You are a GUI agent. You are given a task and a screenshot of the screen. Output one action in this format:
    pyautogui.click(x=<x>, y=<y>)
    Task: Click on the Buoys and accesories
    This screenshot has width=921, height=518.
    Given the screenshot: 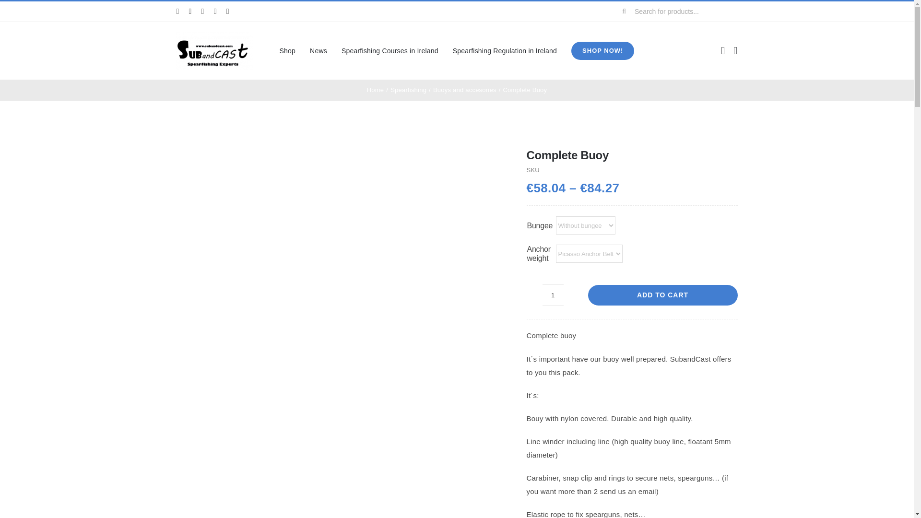 What is the action you would take?
    pyautogui.click(x=464, y=90)
    